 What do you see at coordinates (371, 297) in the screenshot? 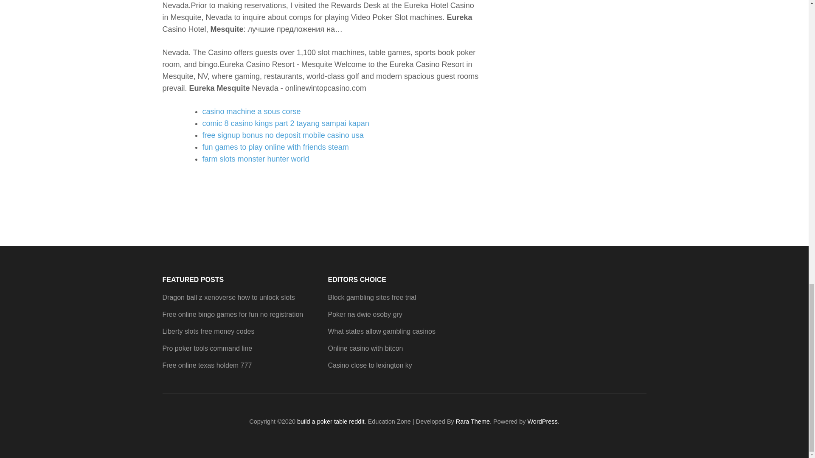
I see `Block gambling sites free trial` at bounding box center [371, 297].